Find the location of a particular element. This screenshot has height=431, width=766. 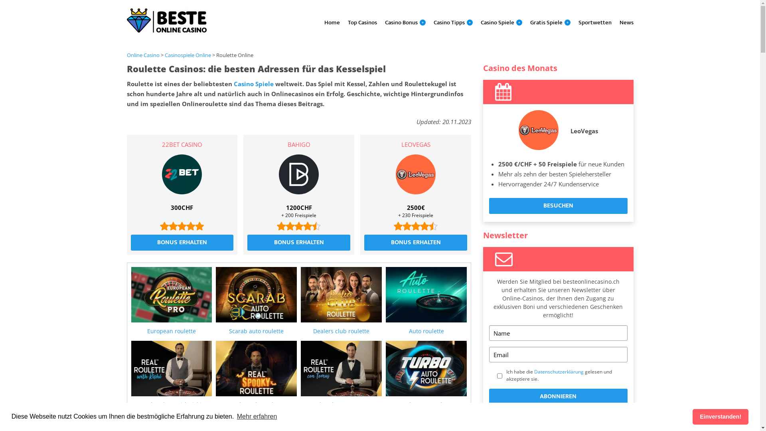

Casino Spiele is located at coordinates (254, 84).